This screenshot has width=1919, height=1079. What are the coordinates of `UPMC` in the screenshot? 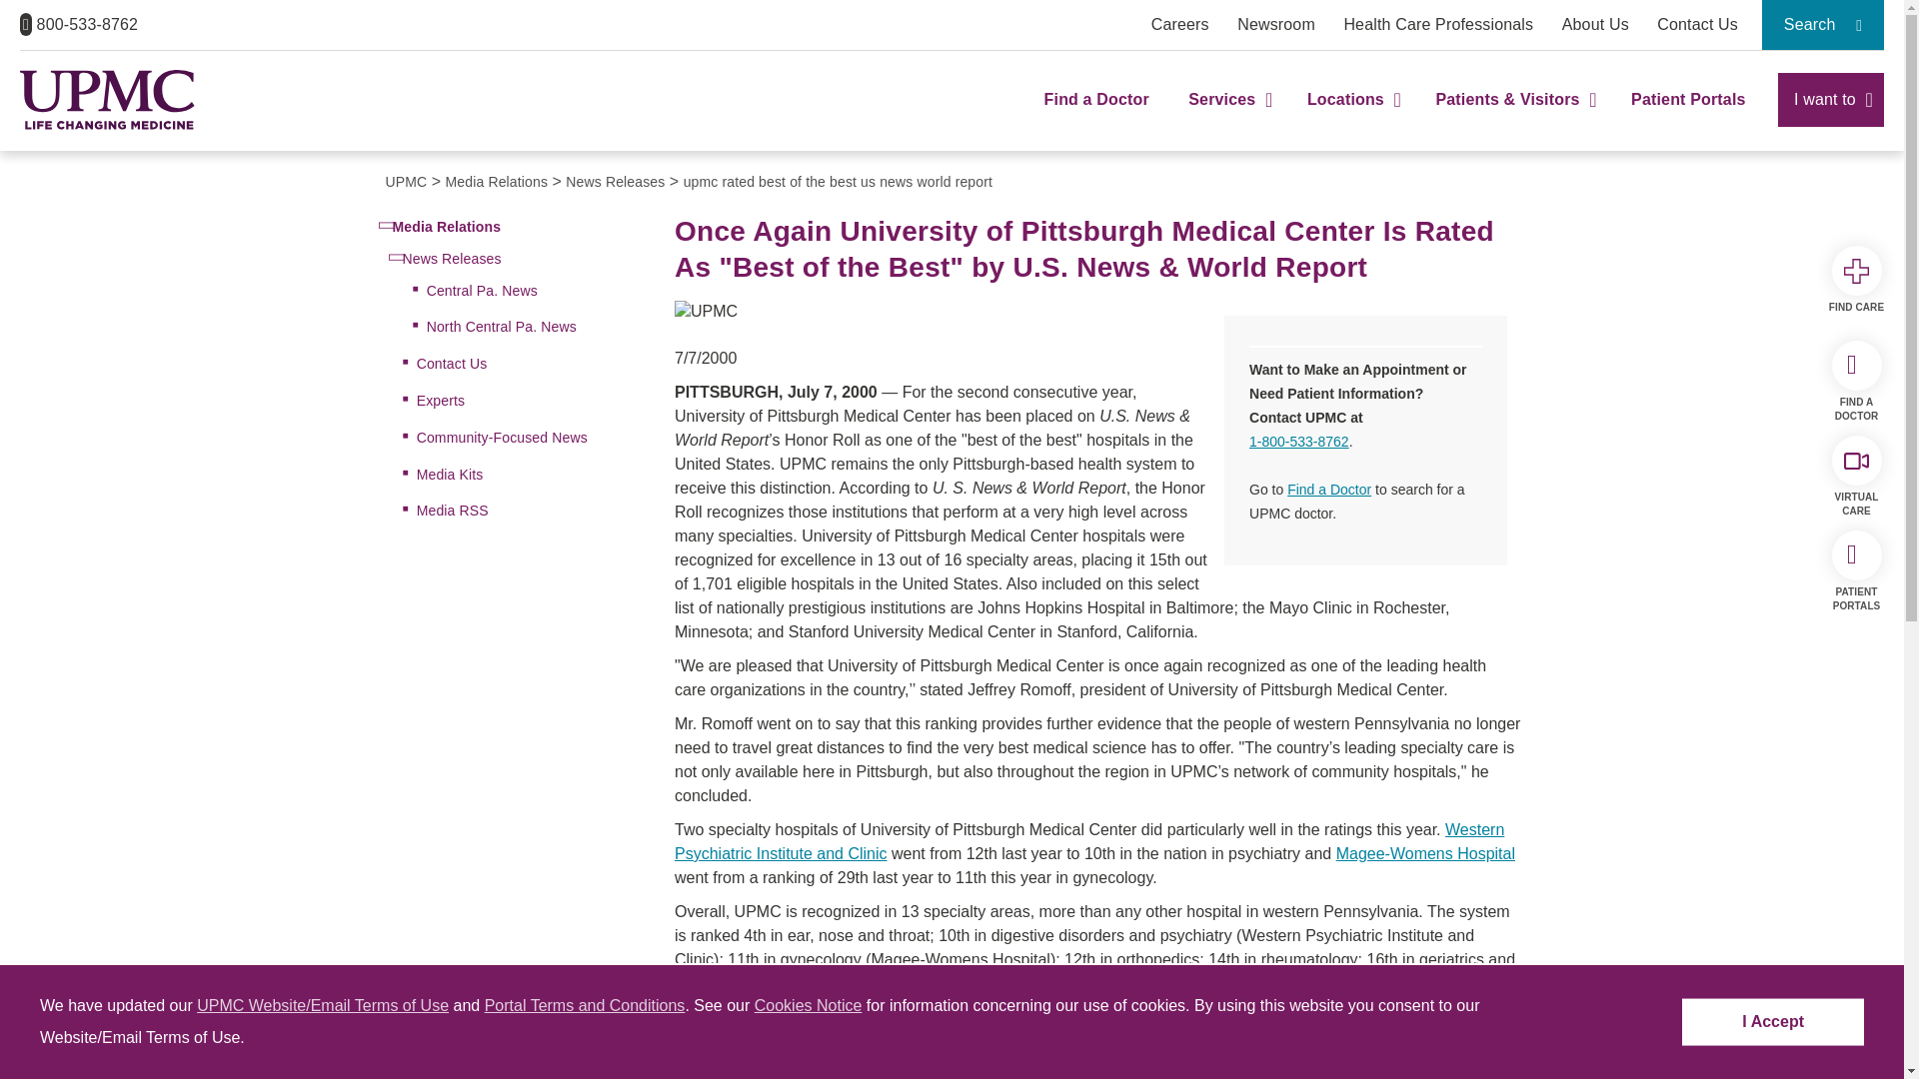 It's located at (107, 100).